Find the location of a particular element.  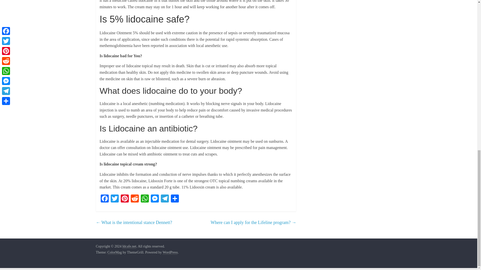

Facebook is located at coordinates (104, 199).